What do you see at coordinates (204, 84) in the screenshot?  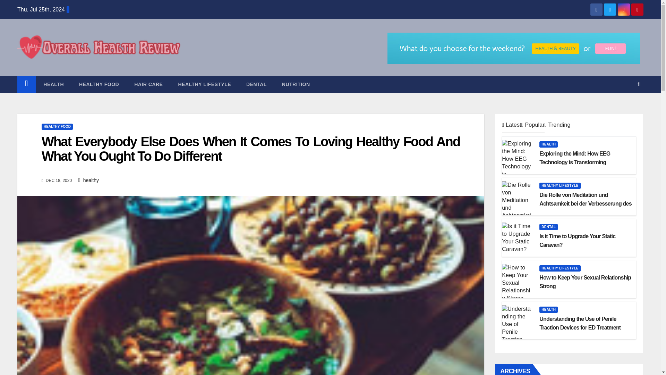 I see `HEALTHY LIFESTYLE` at bounding box center [204, 84].